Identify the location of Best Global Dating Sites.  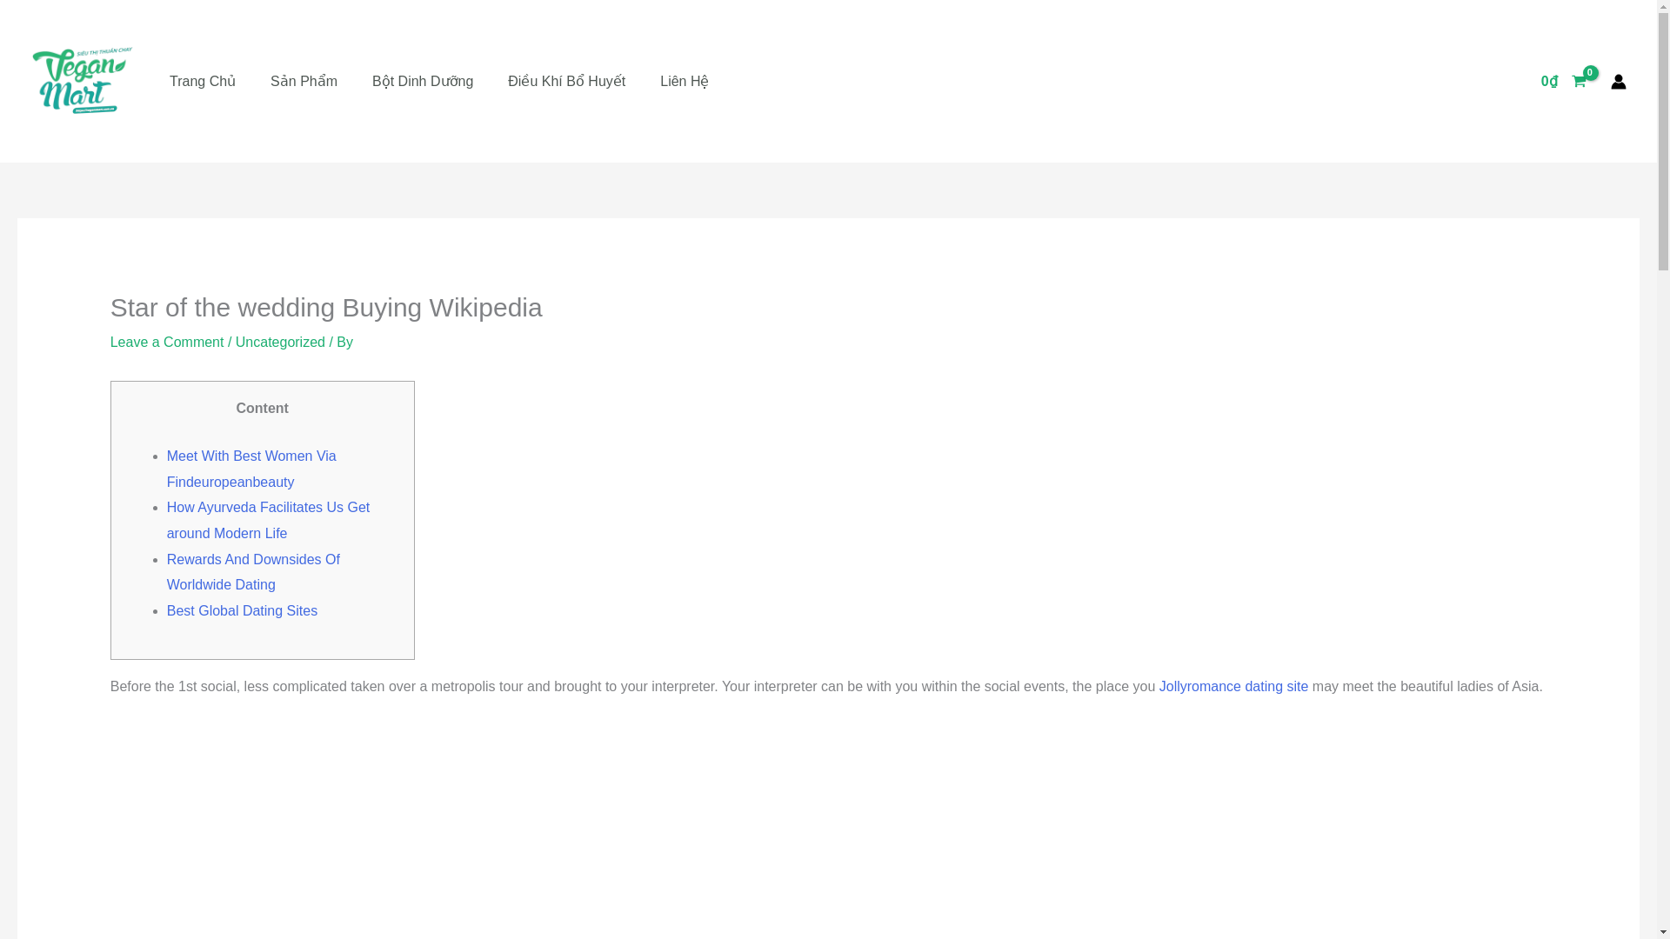
(242, 610).